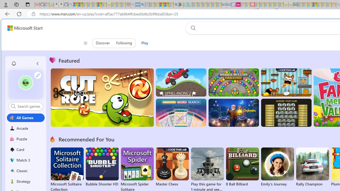  I want to click on Terms of Use Agreement - Sleeping, so click(185, 5).